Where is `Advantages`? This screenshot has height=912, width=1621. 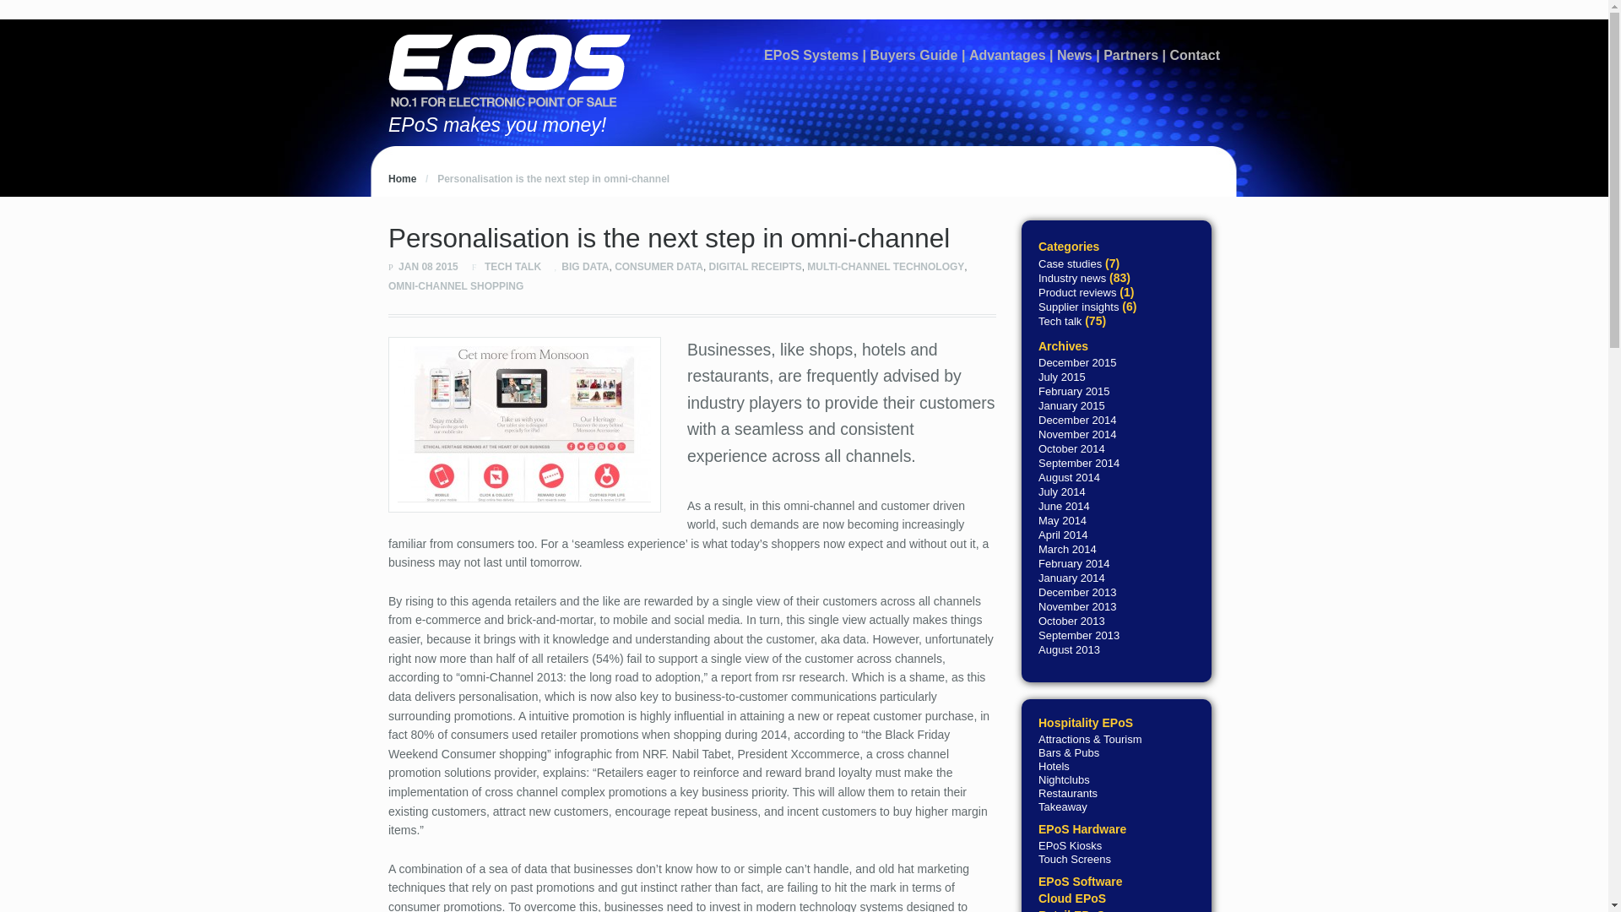 Advantages is located at coordinates (1007, 56).